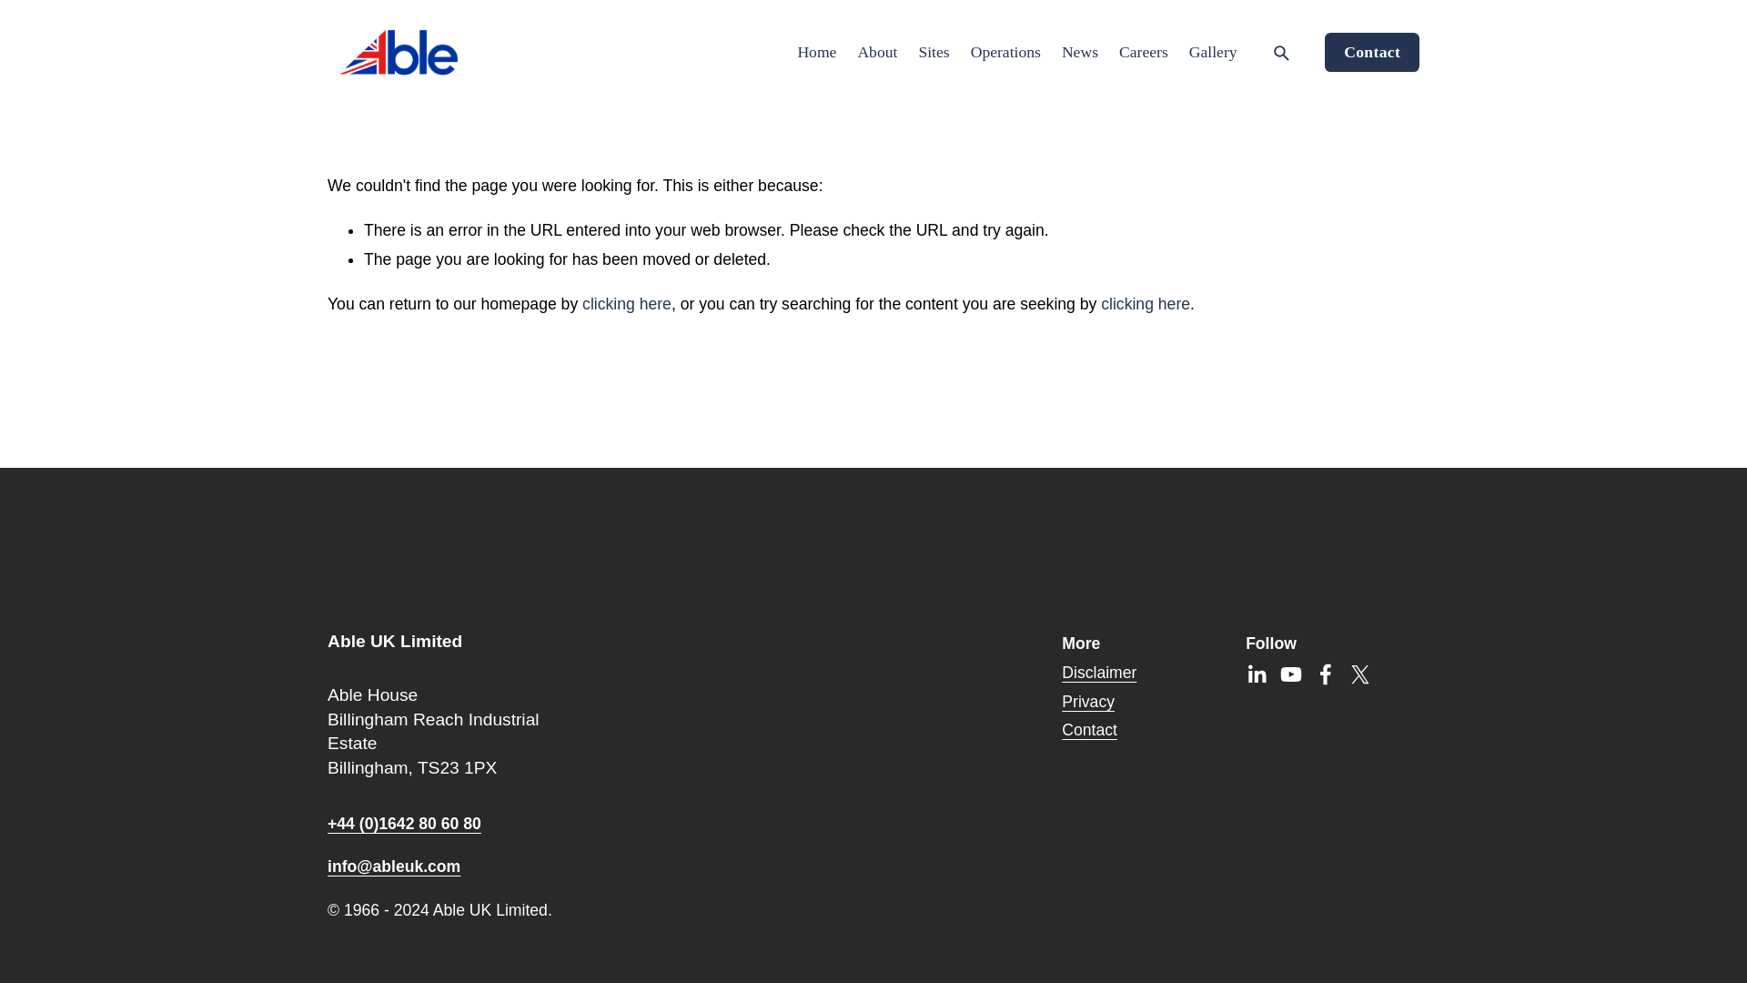 This screenshot has height=983, width=1747. I want to click on Contact, so click(1090, 730).